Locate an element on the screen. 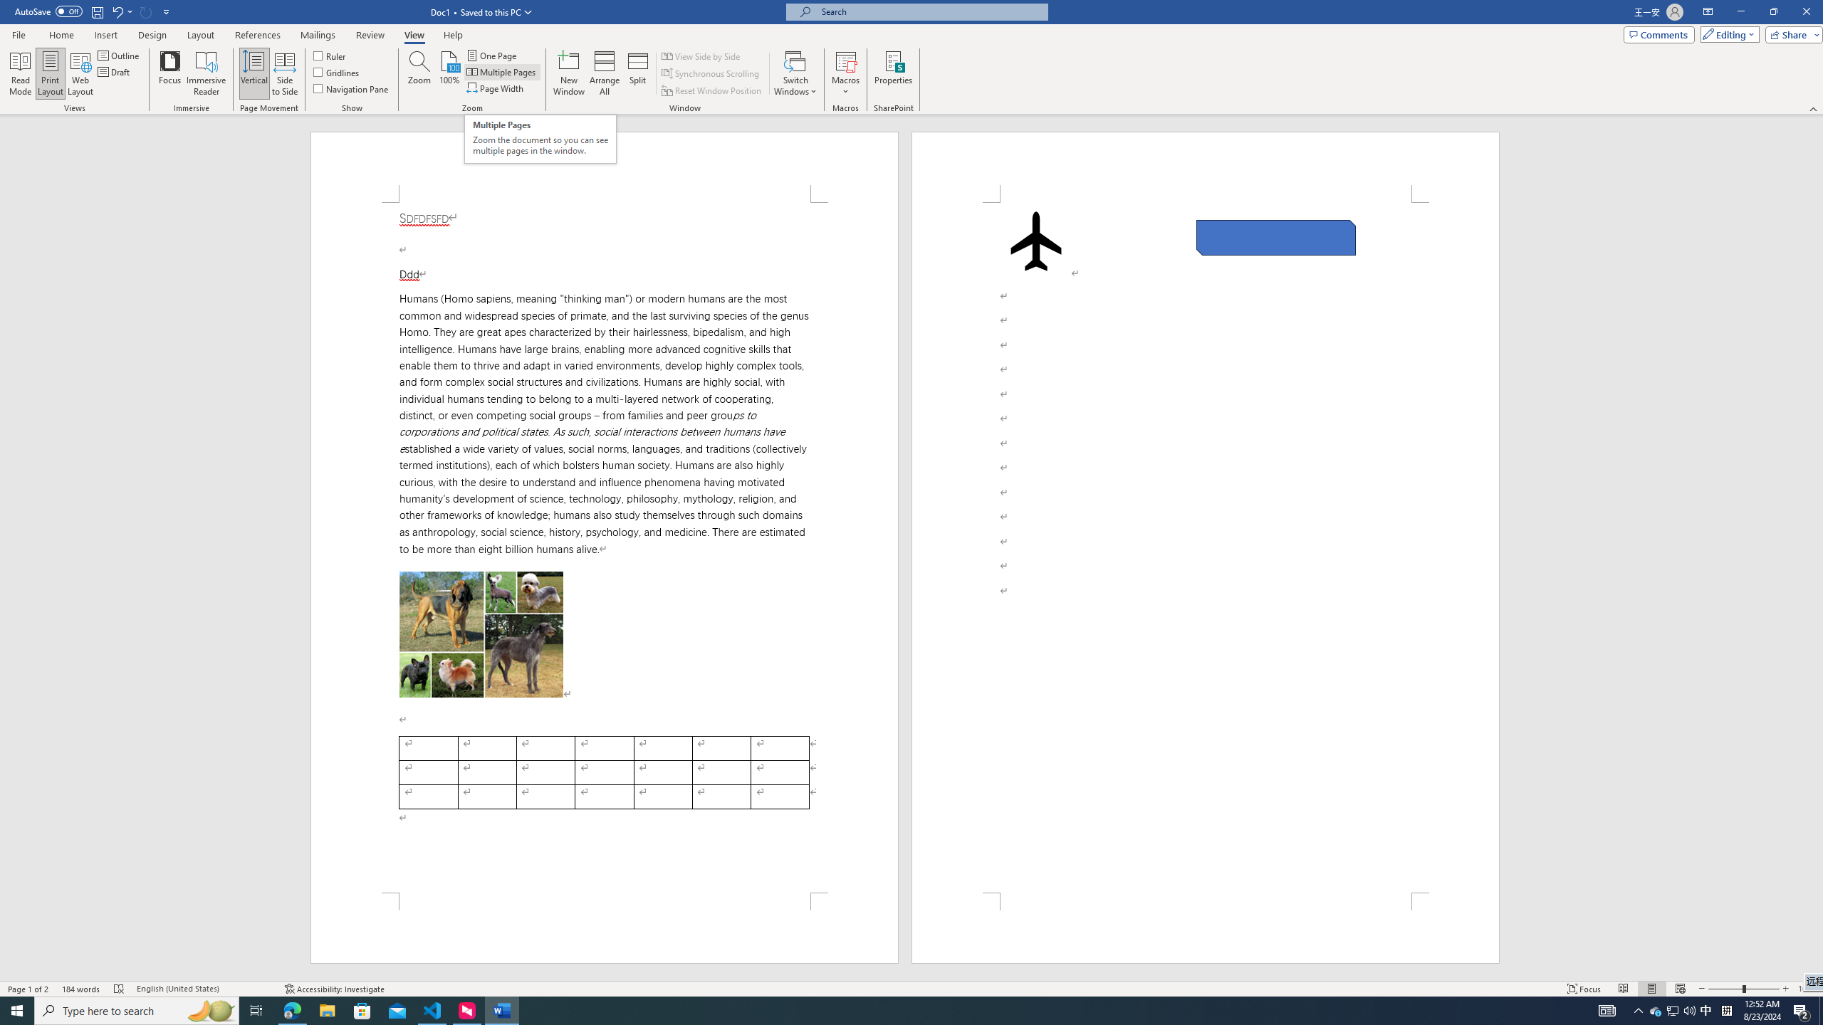 This screenshot has height=1025, width=1823. Morphological variation in six dogs is located at coordinates (481, 635).